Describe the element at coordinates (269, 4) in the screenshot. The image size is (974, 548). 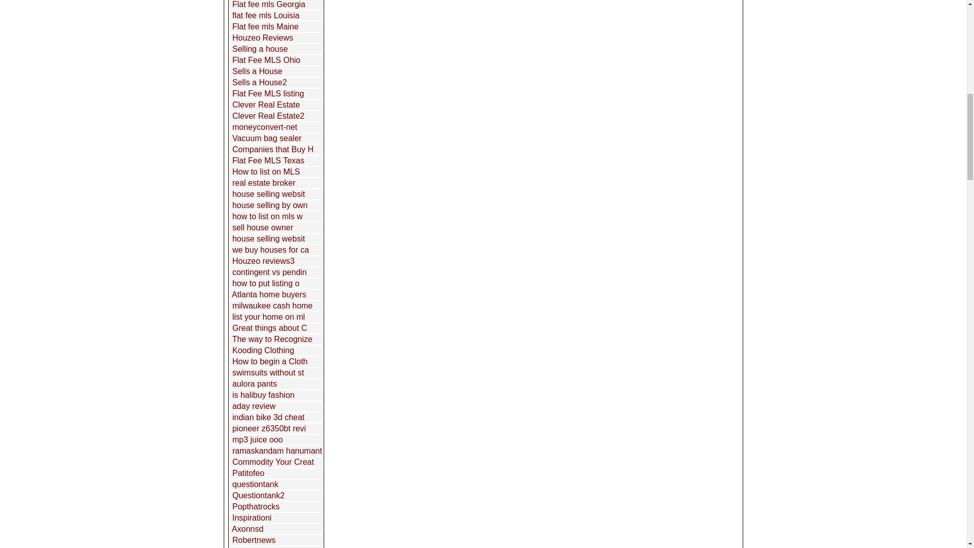
I see `Flat fee mls Georgia` at that location.